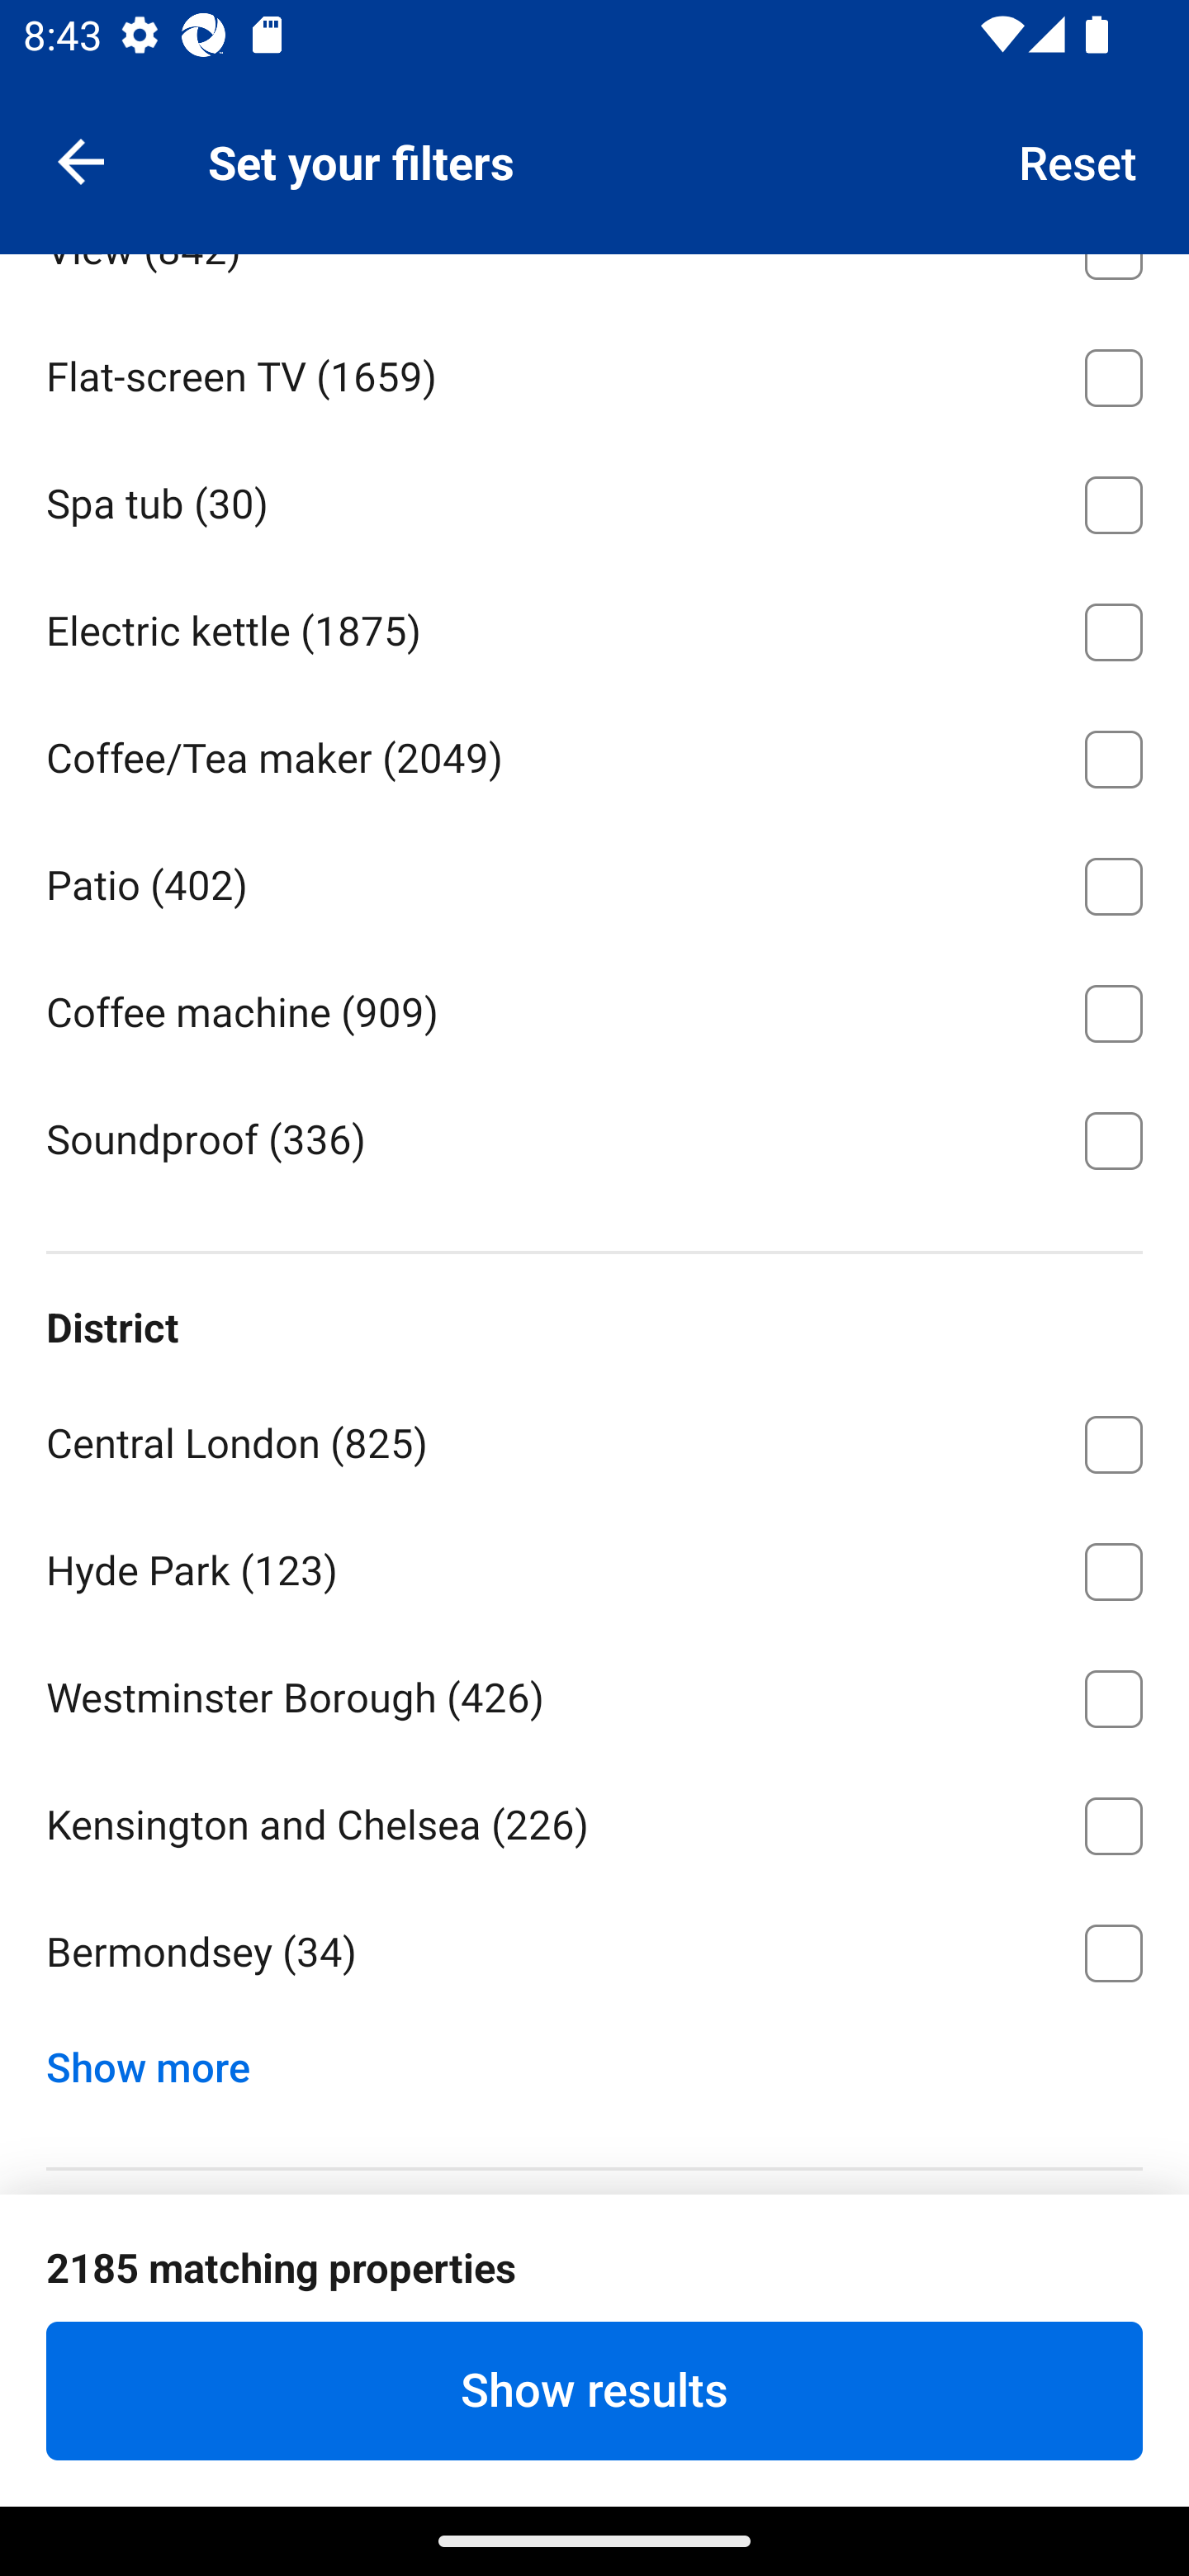 This screenshot has height=2576, width=1189. I want to click on Spa tub ⁦(30), so click(594, 500).